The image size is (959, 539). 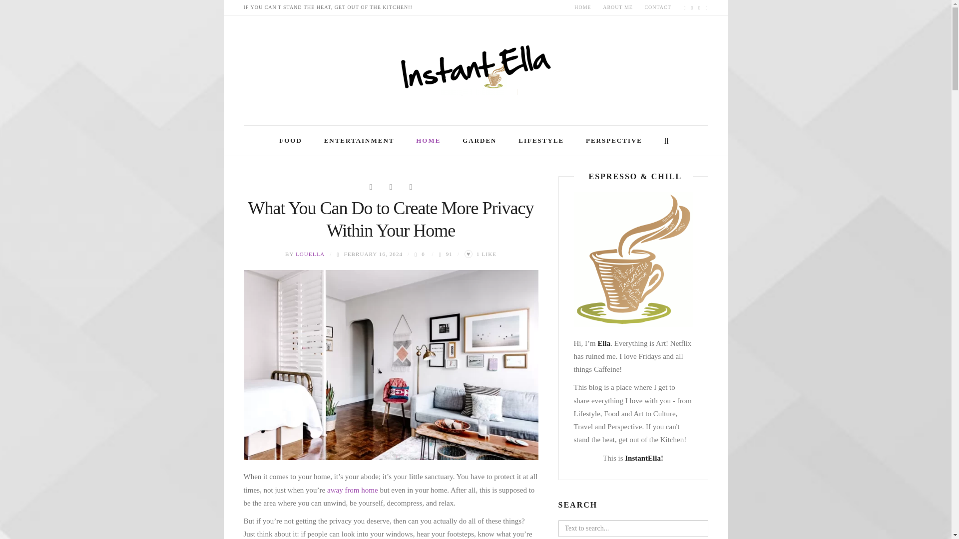 What do you see at coordinates (476, 66) in the screenshot?
I see `InstantELLA` at bounding box center [476, 66].